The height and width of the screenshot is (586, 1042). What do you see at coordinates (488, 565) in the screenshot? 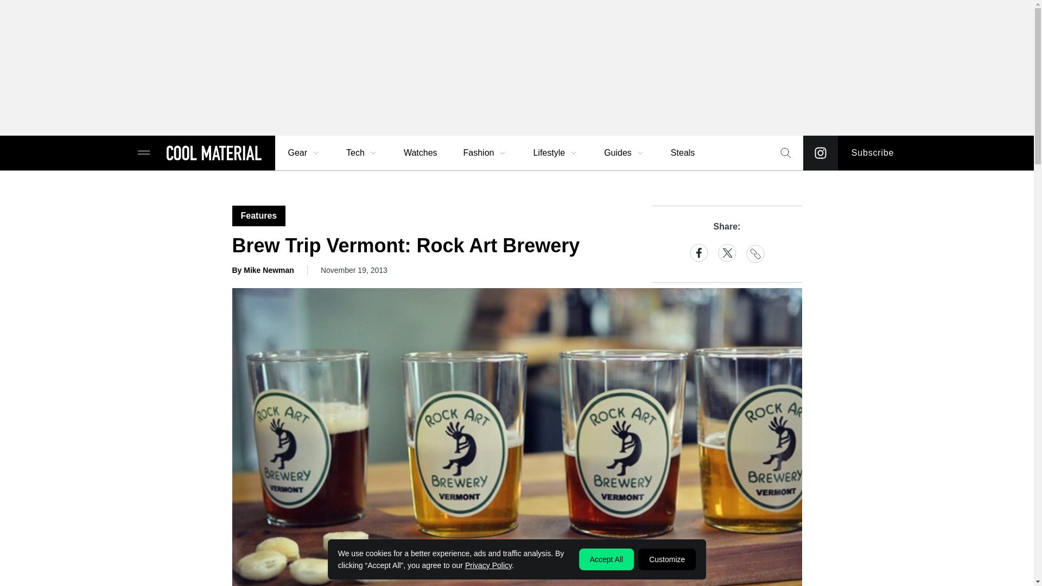
I see `Privacy Policy` at bounding box center [488, 565].